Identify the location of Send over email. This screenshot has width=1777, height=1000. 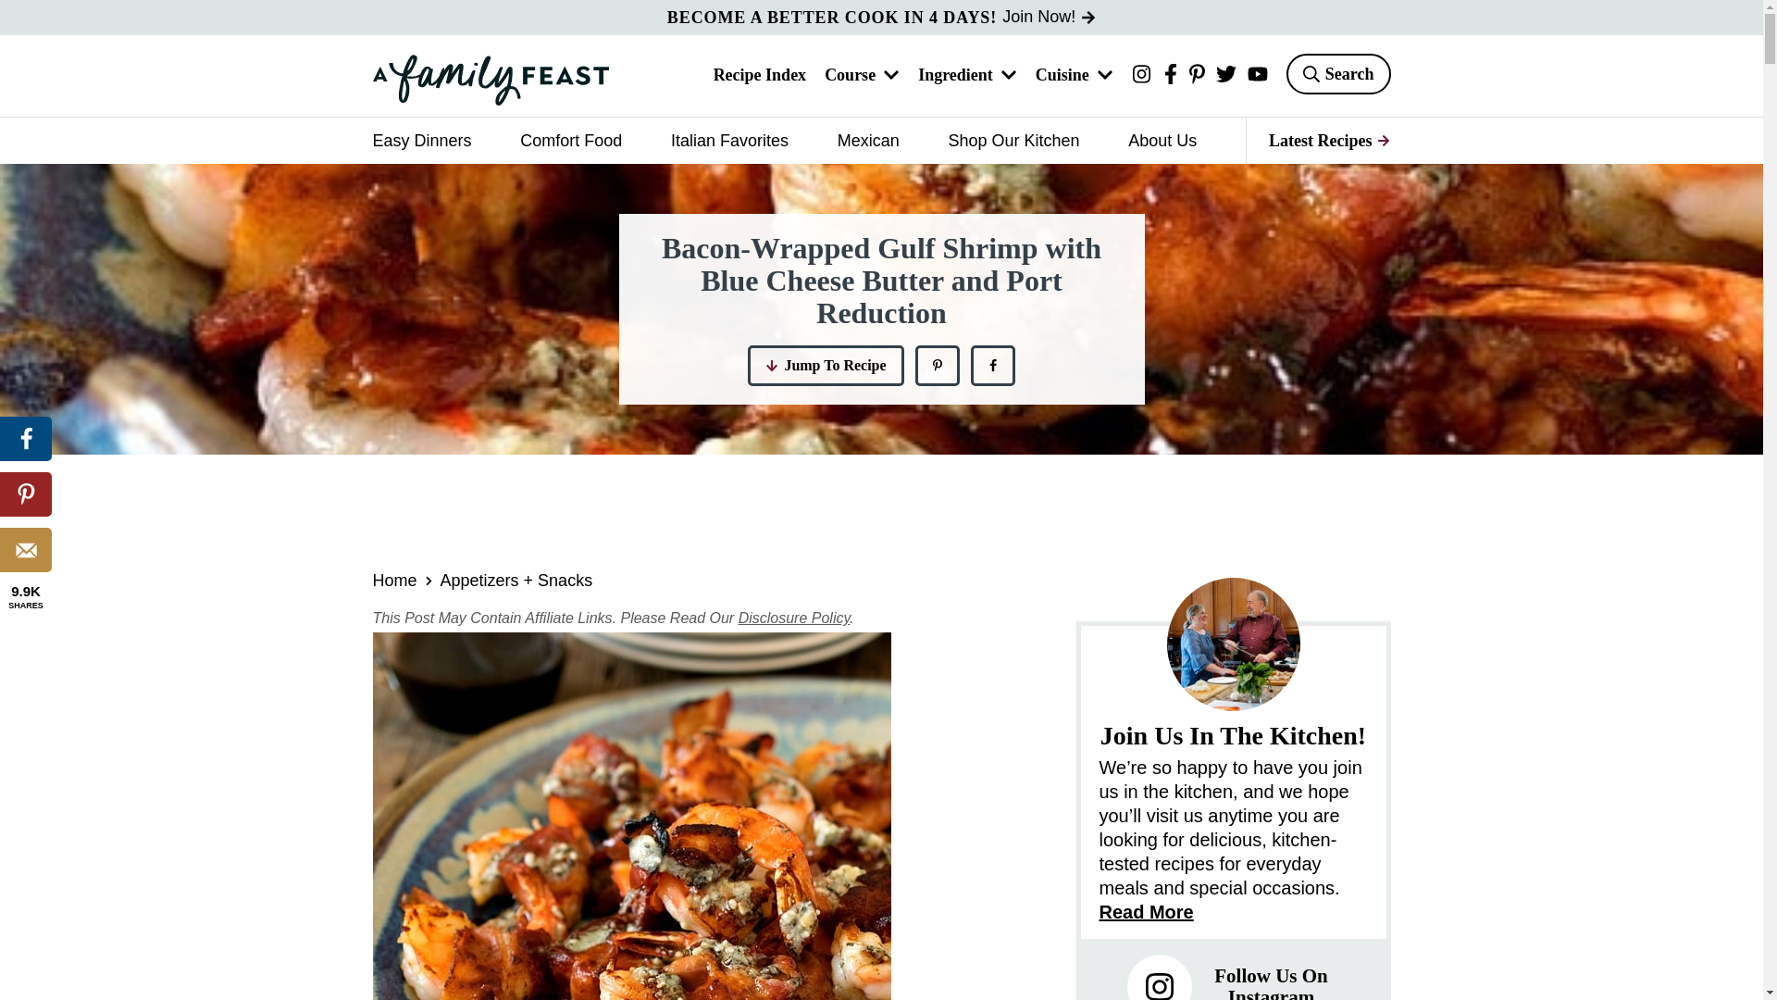
(26, 550).